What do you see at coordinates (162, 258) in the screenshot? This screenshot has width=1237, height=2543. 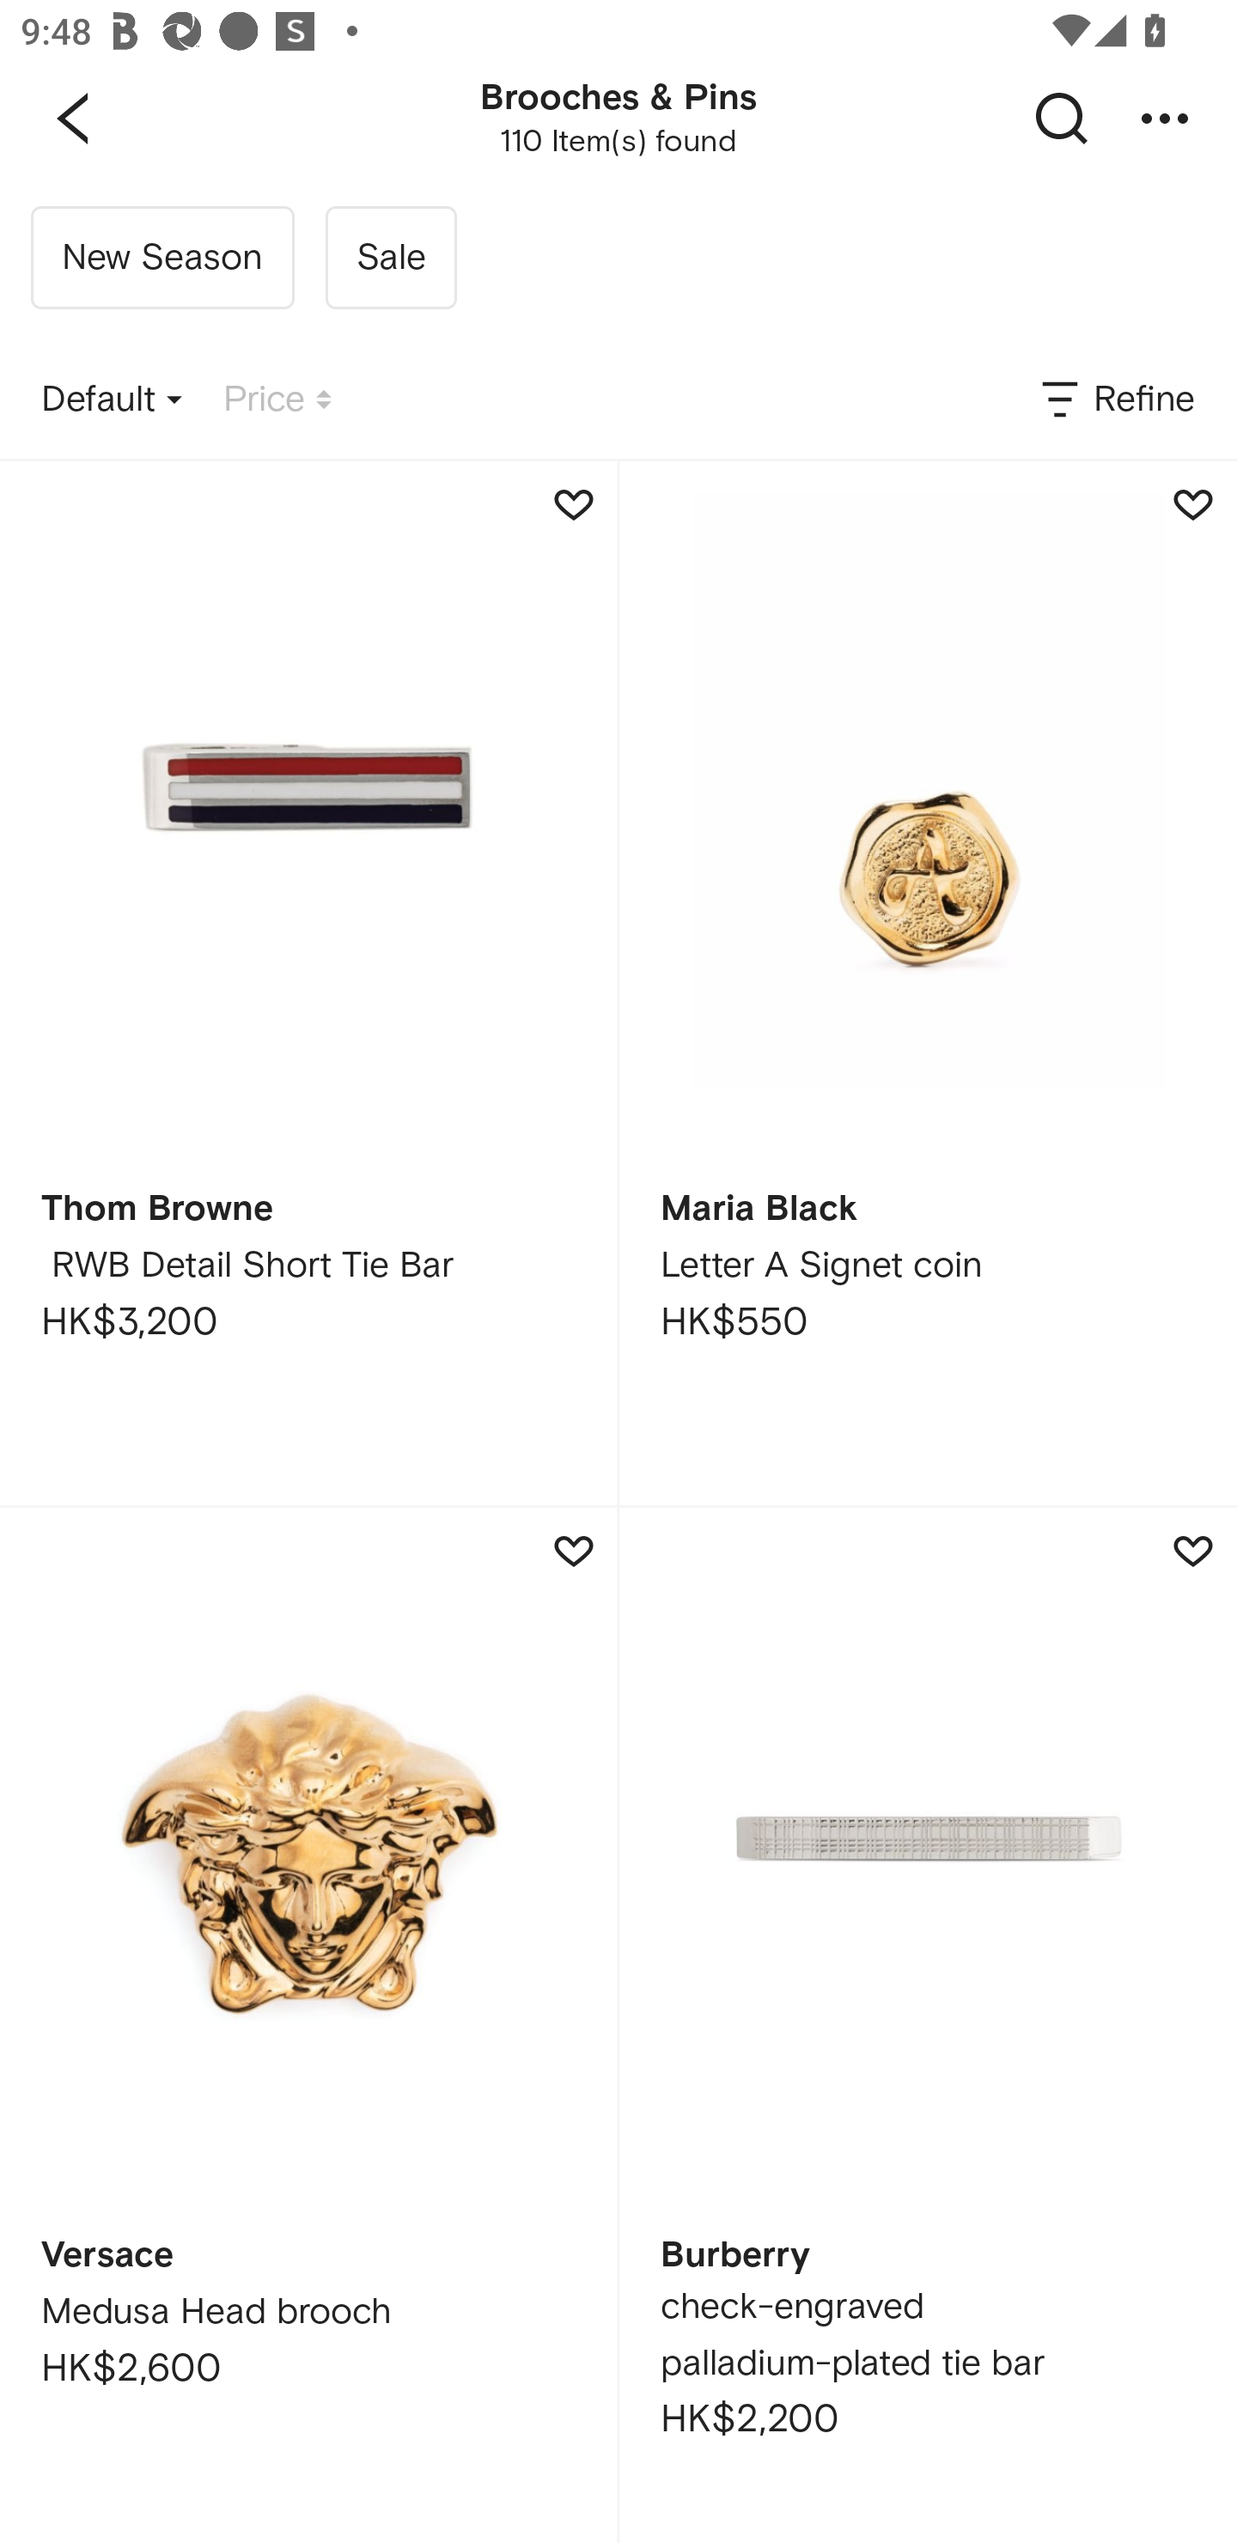 I see `New Season` at bounding box center [162, 258].